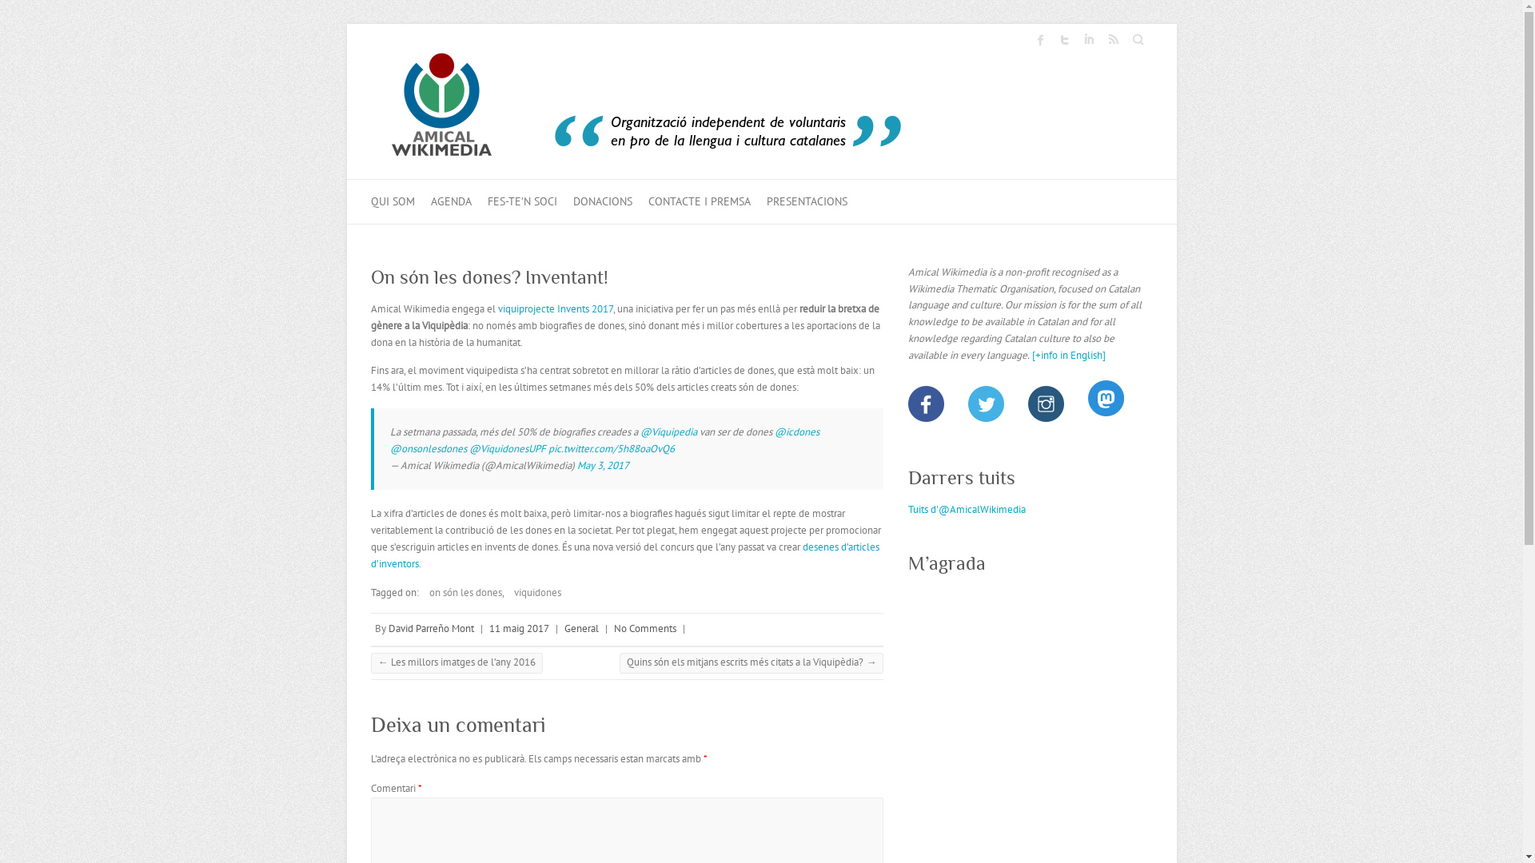 This screenshot has height=863, width=1535. What do you see at coordinates (429, 449) in the screenshot?
I see `@onsonlesdones` at bounding box center [429, 449].